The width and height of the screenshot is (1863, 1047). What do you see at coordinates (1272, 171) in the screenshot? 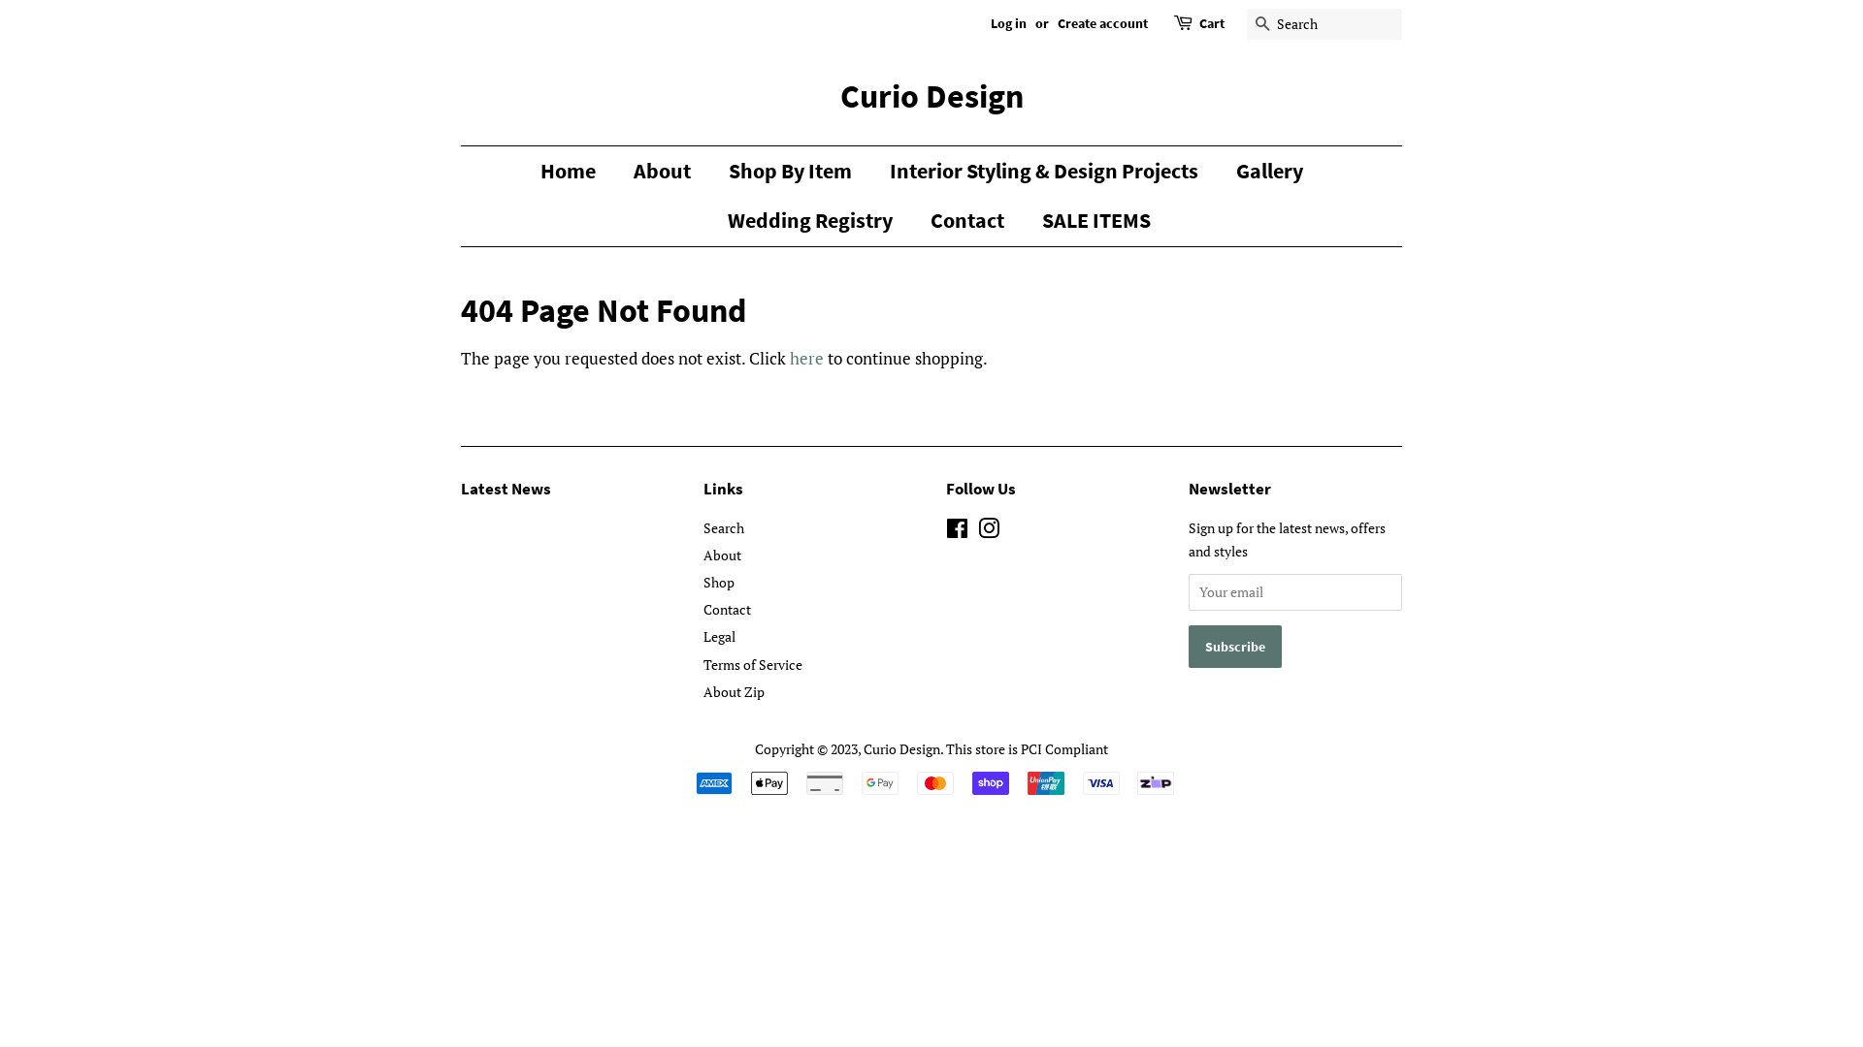
I see `Gallery` at bounding box center [1272, 171].